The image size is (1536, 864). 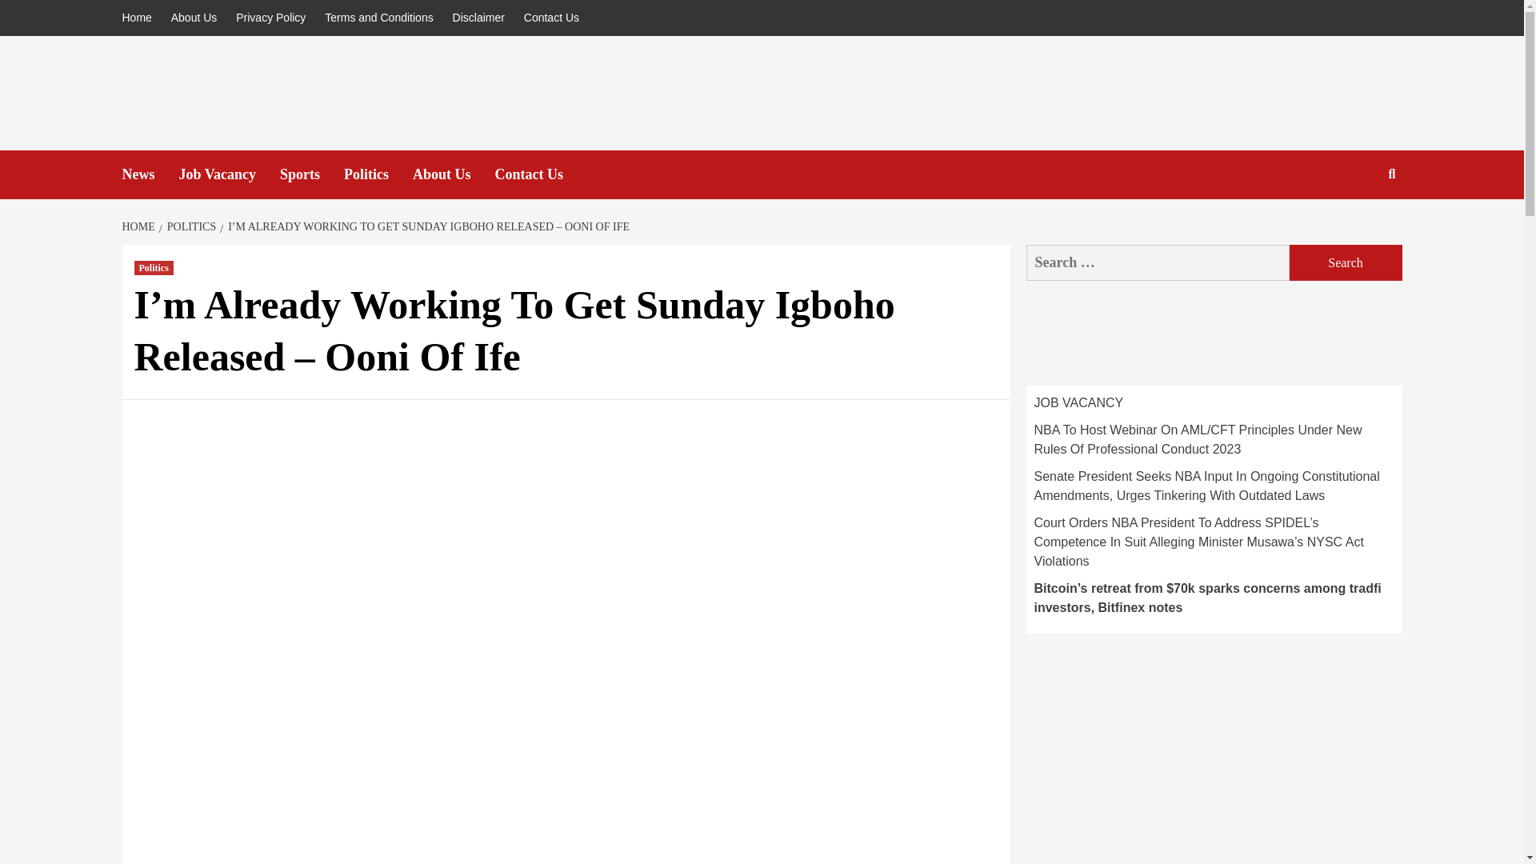 What do you see at coordinates (154, 268) in the screenshot?
I see `Politics` at bounding box center [154, 268].